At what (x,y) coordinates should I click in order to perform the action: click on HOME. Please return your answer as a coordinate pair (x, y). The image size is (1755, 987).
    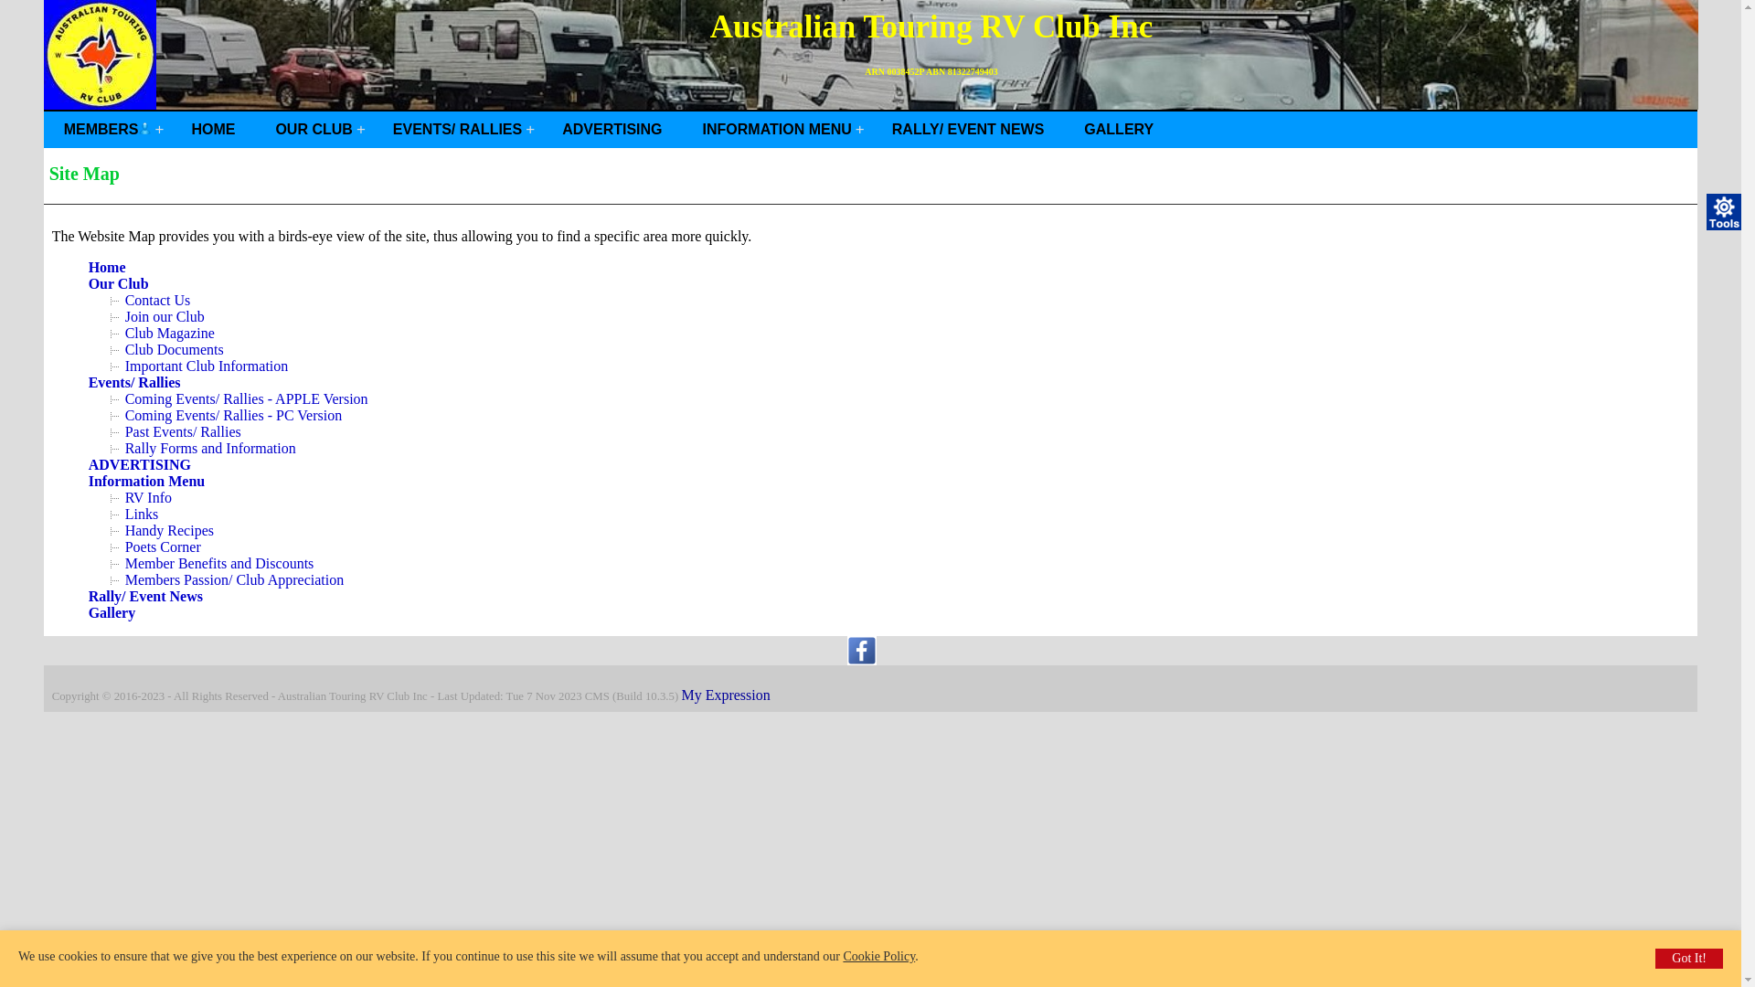
    Looking at the image, I should click on (213, 130).